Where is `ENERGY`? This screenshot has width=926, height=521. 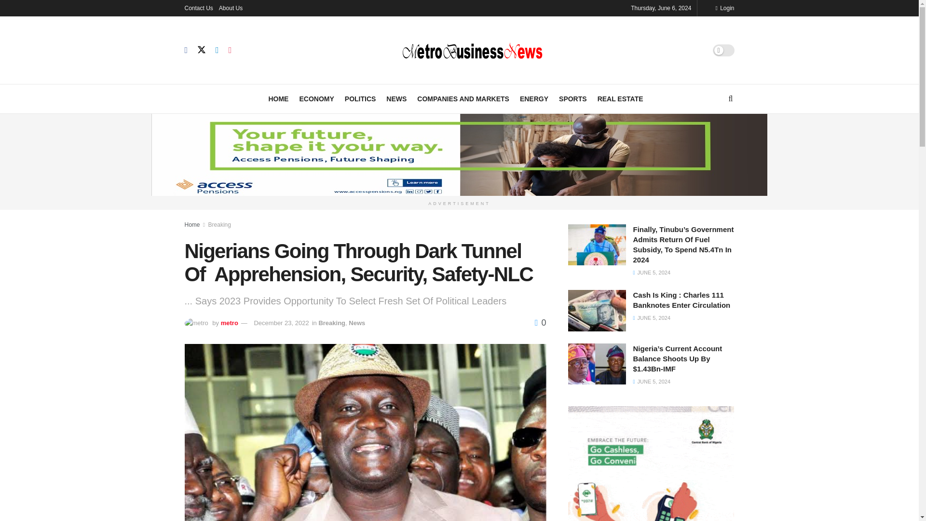 ENERGY is located at coordinates (533, 99).